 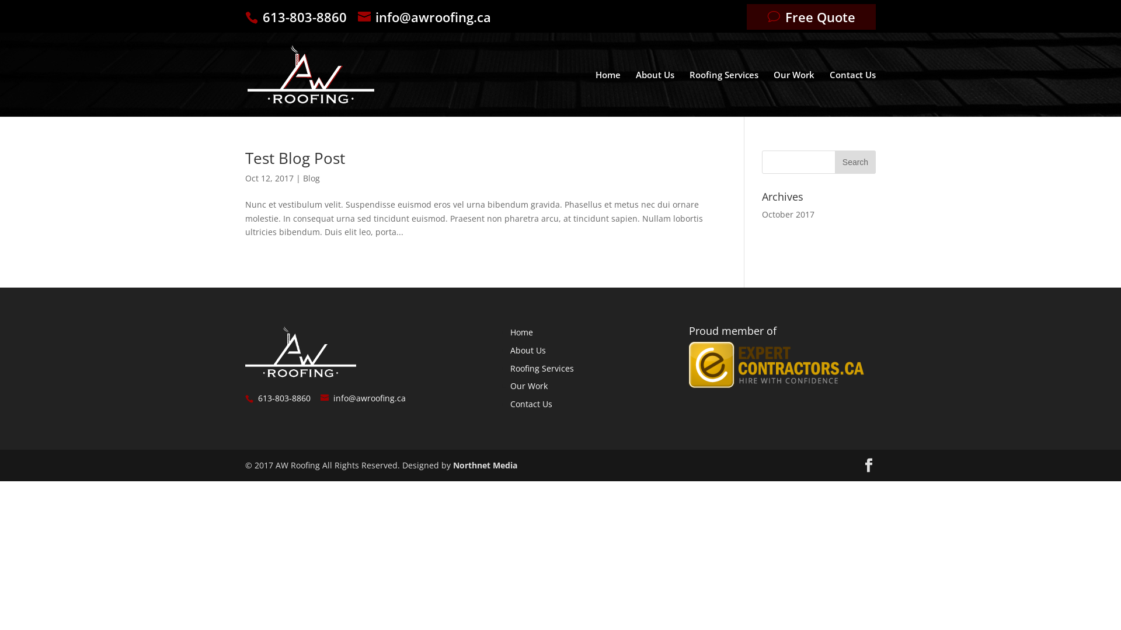 What do you see at coordinates (531, 404) in the screenshot?
I see `Contact Us` at bounding box center [531, 404].